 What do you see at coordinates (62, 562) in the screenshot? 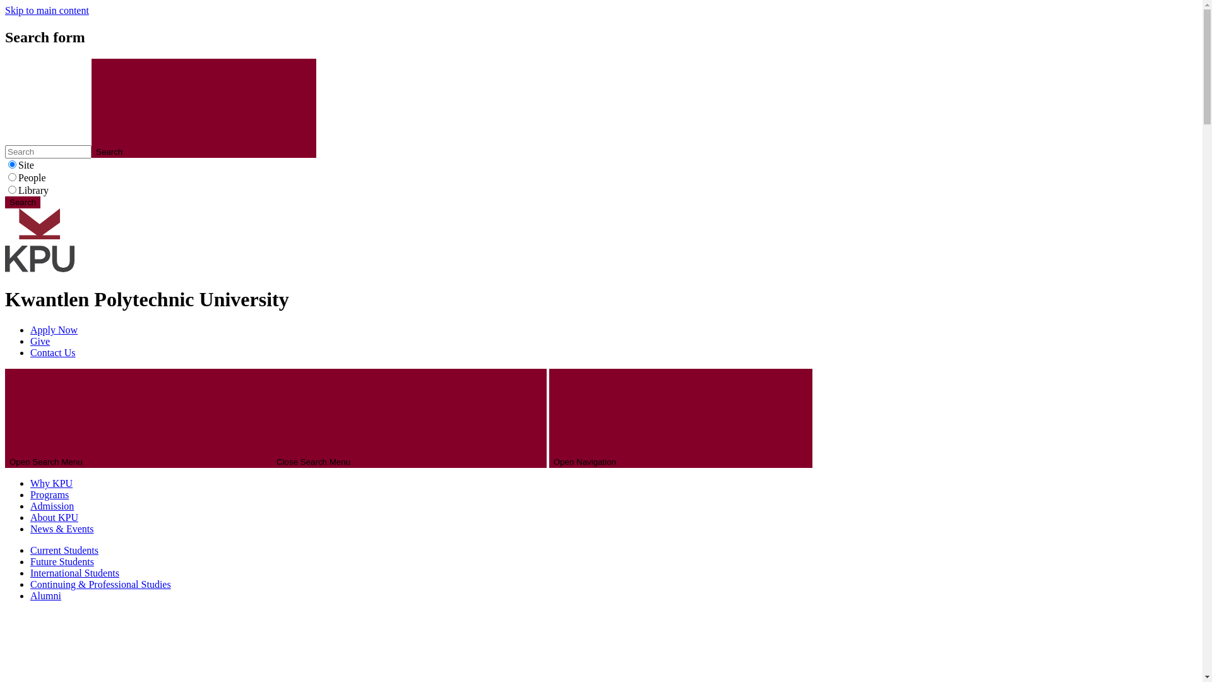
I see `Future Students` at bounding box center [62, 562].